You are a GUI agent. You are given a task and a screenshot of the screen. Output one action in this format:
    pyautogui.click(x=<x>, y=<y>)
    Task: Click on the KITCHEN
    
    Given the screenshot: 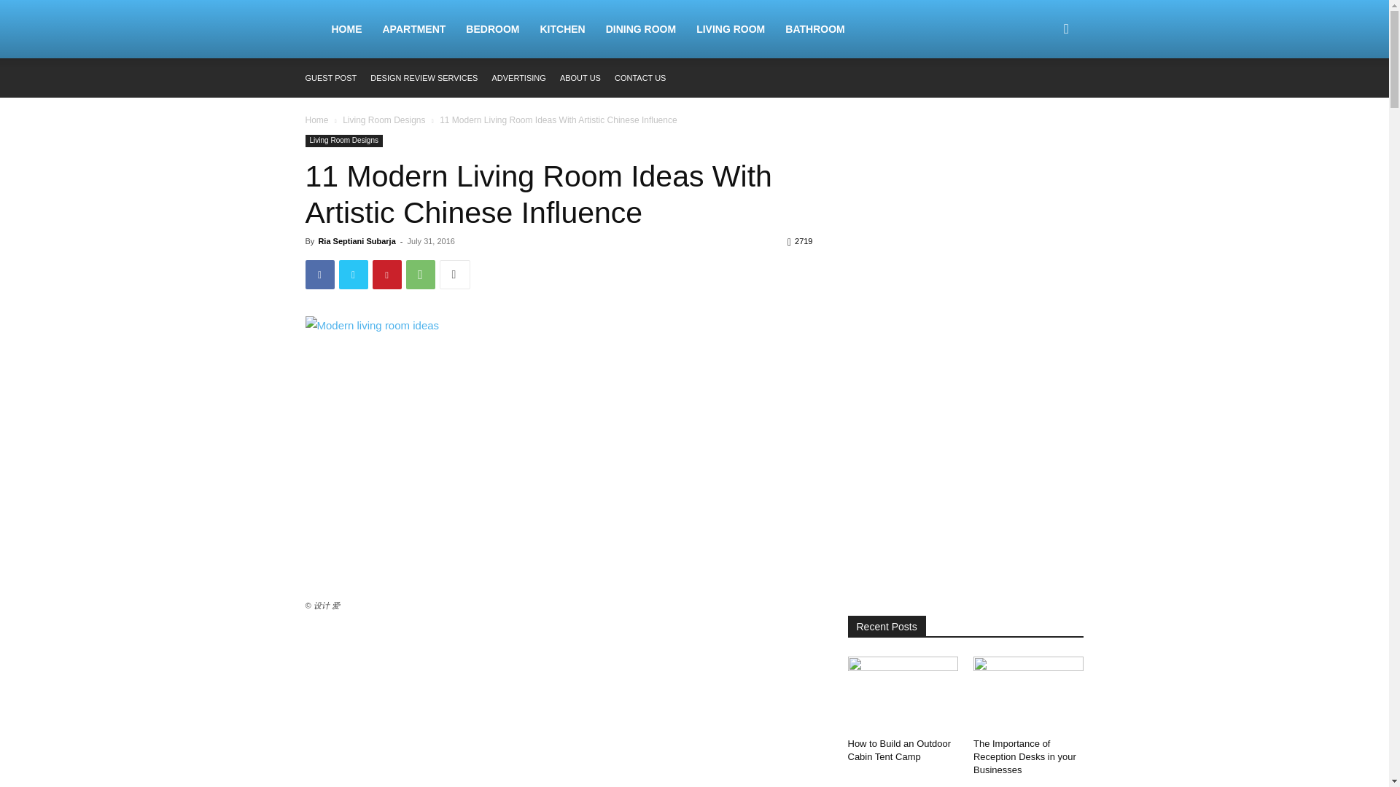 What is the action you would take?
    pyautogui.click(x=561, y=29)
    